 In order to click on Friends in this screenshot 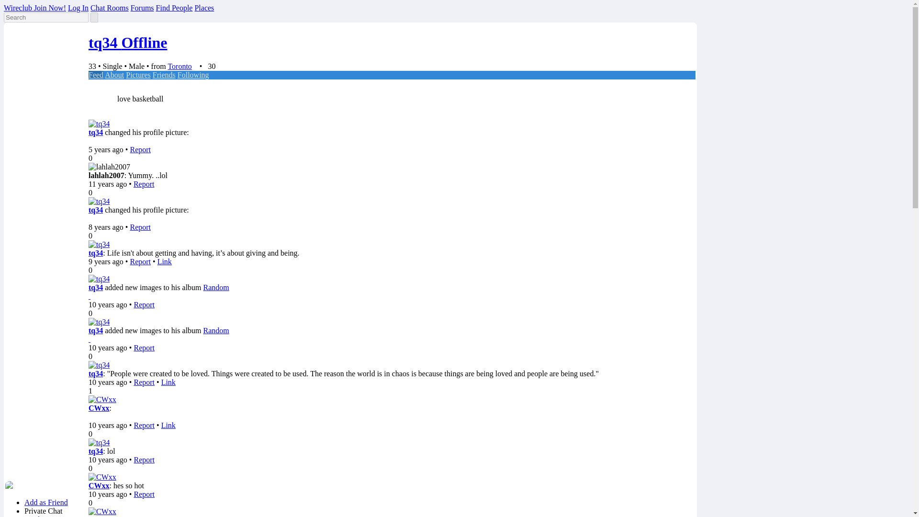, I will do `click(164, 75)`.